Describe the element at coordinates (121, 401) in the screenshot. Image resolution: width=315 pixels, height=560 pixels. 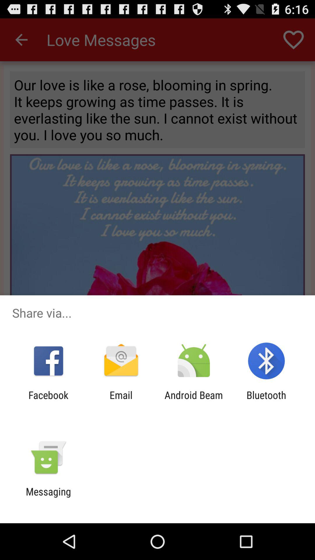
I see `launch app to the left of android beam app` at that location.